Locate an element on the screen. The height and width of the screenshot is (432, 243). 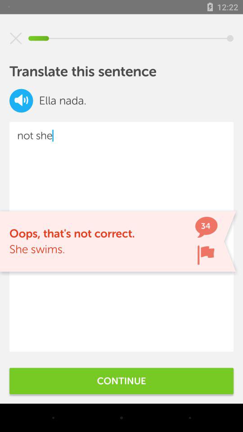
close screen is located at coordinates (16, 38).